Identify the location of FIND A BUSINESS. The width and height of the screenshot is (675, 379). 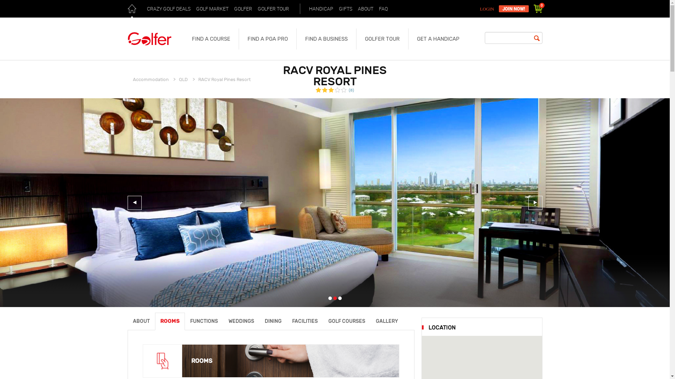
(326, 39).